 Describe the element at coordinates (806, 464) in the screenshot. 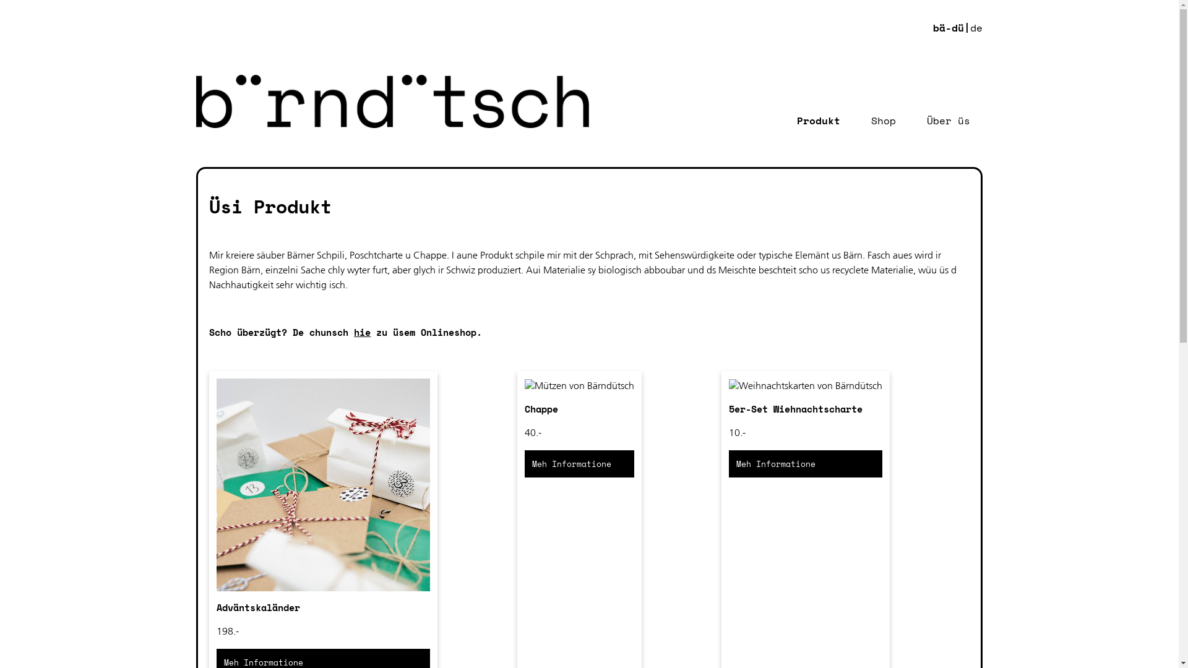

I see `Meh Informatione` at that location.